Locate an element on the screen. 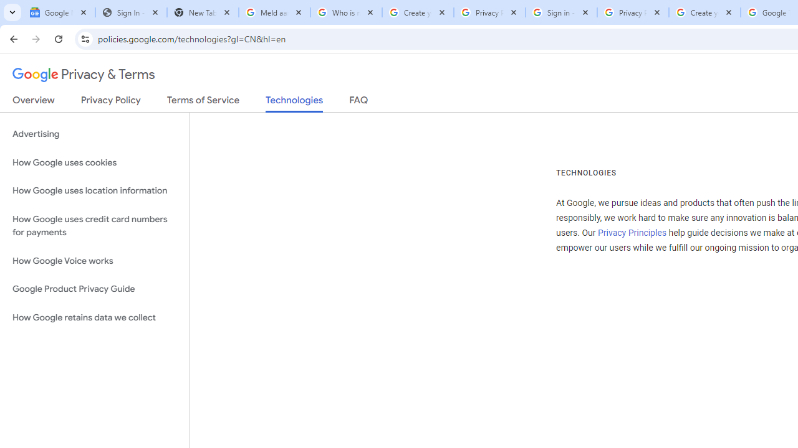  Google Product Privacy Guide is located at coordinates (95, 289).